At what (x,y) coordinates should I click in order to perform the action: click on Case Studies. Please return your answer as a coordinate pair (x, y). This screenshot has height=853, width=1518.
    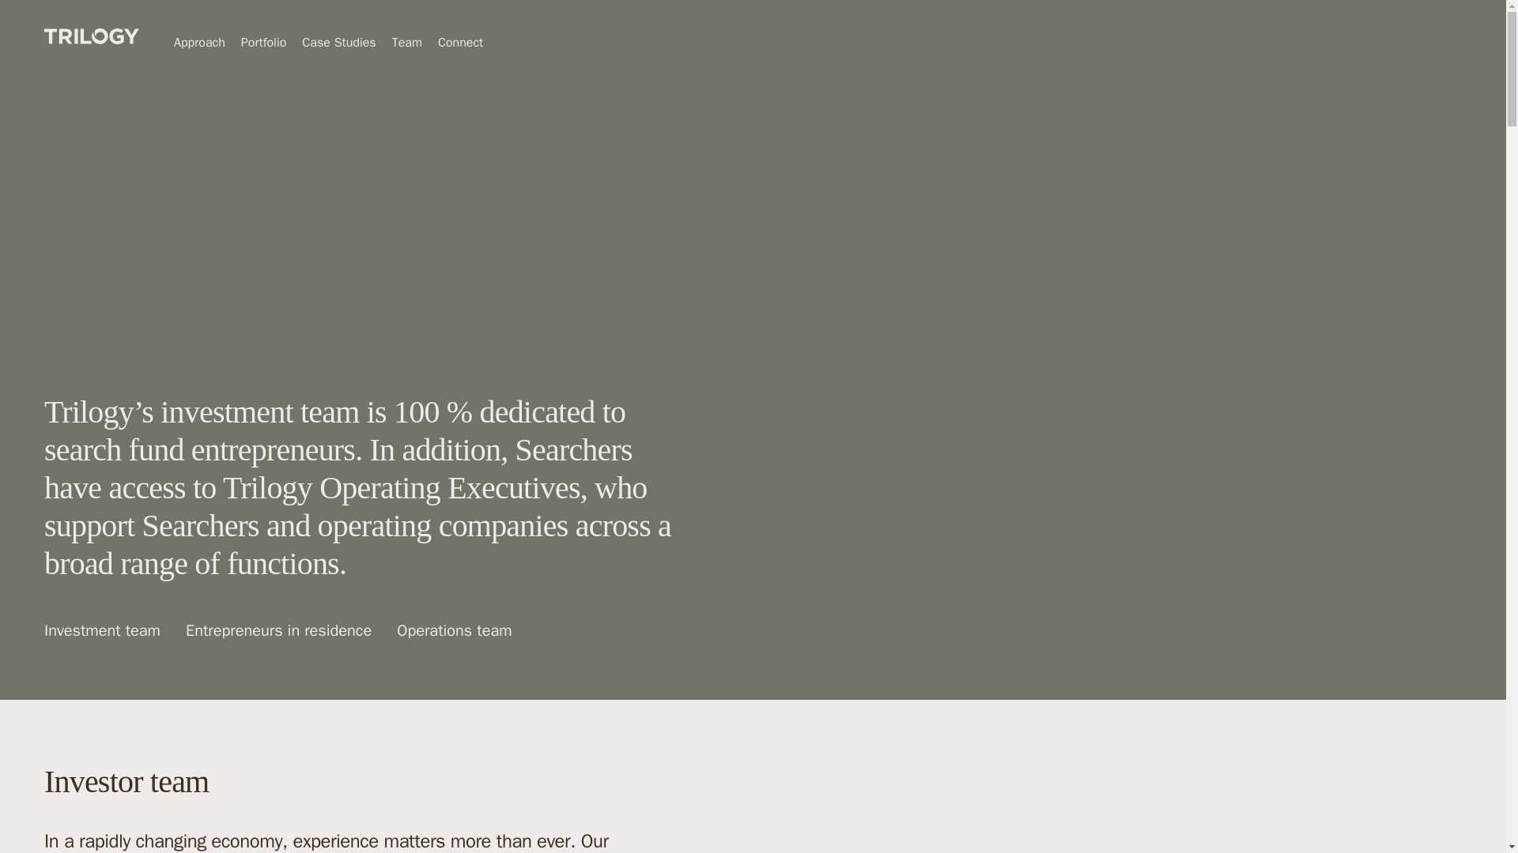
    Looking at the image, I should click on (338, 43).